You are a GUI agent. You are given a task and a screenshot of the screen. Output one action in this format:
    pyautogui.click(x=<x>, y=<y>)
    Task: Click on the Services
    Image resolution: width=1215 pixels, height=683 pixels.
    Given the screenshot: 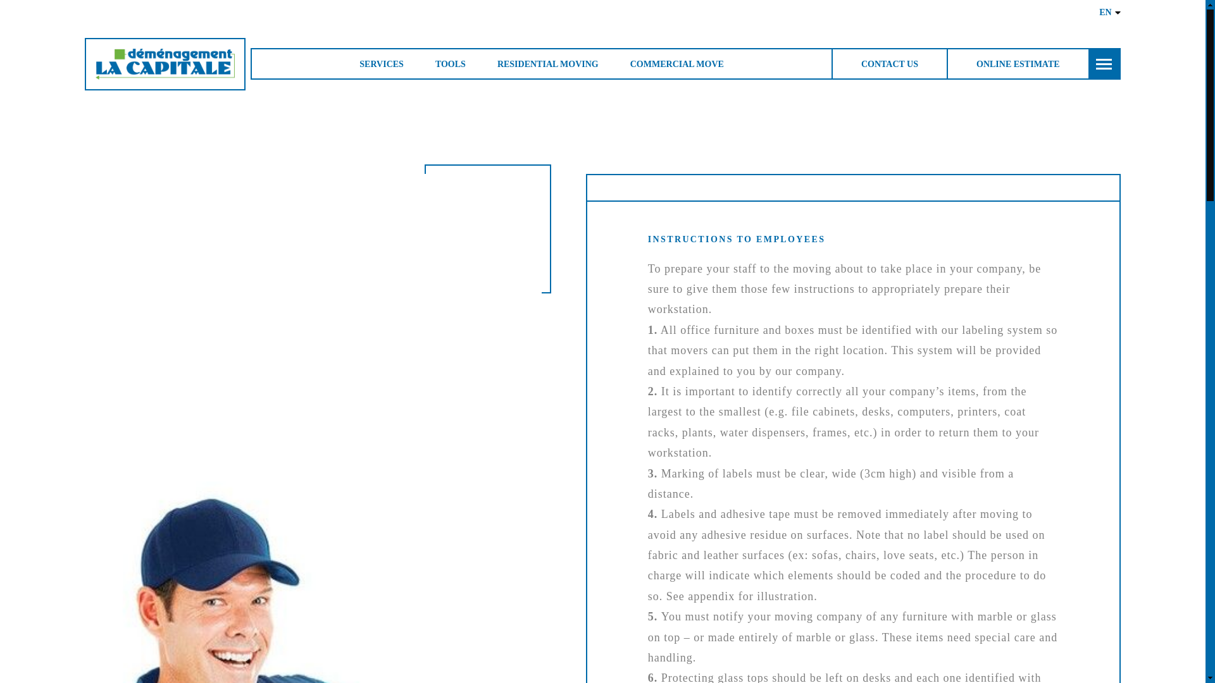 What is the action you would take?
    pyautogui.click(x=381, y=63)
    